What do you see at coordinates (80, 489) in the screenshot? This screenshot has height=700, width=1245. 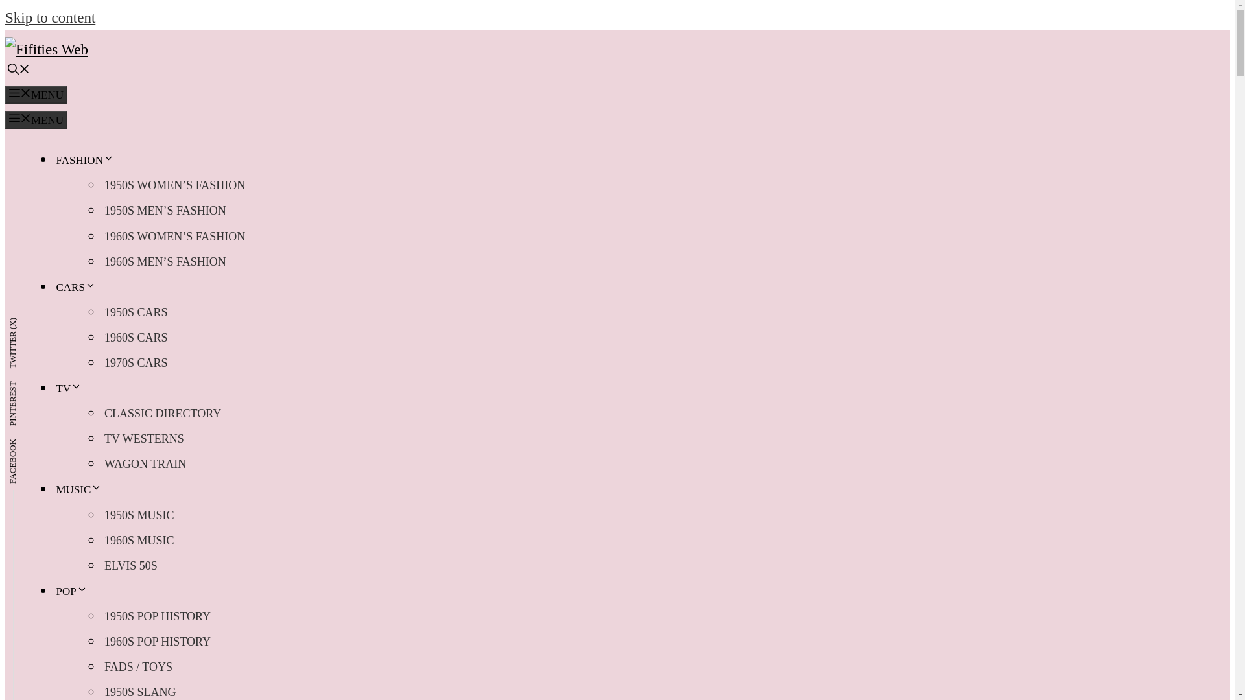 I see `MUSIC` at bounding box center [80, 489].